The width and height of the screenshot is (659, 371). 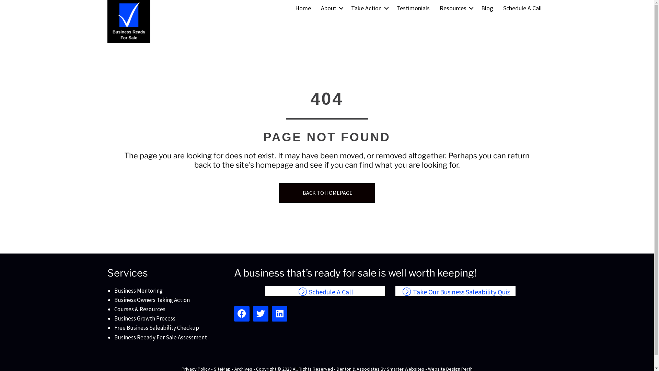 What do you see at coordinates (279, 314) in the screenshot?
I see `LinkedIn` at bounding box center [279, 314].